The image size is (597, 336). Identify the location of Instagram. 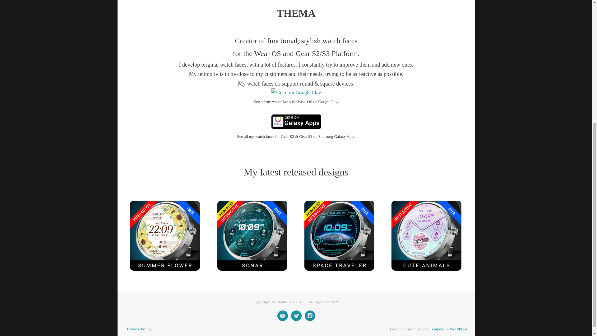
(310, 315).